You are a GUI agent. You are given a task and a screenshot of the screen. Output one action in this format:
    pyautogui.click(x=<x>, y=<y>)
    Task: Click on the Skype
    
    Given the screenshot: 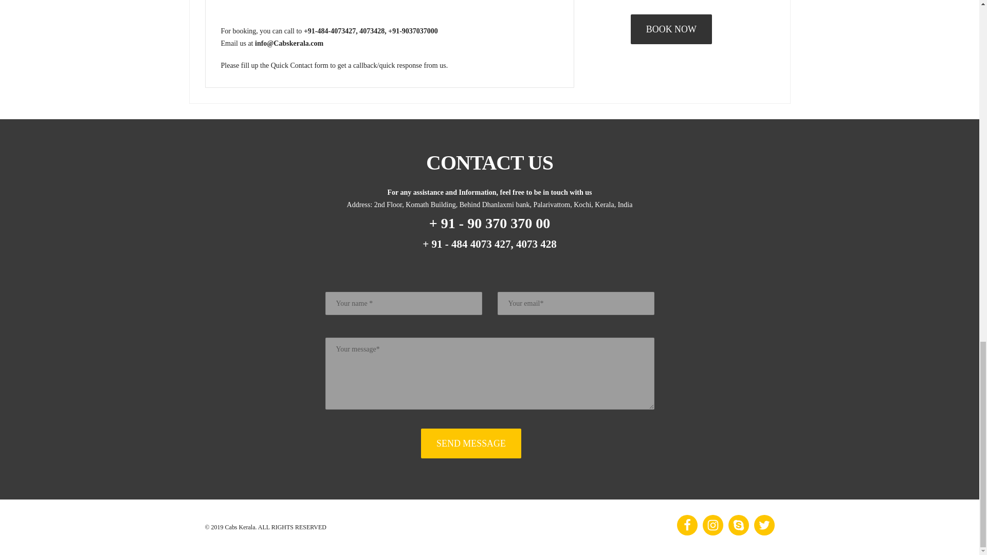 What is the action you would take?
    pyautogui.click(x=738, y=525)
    